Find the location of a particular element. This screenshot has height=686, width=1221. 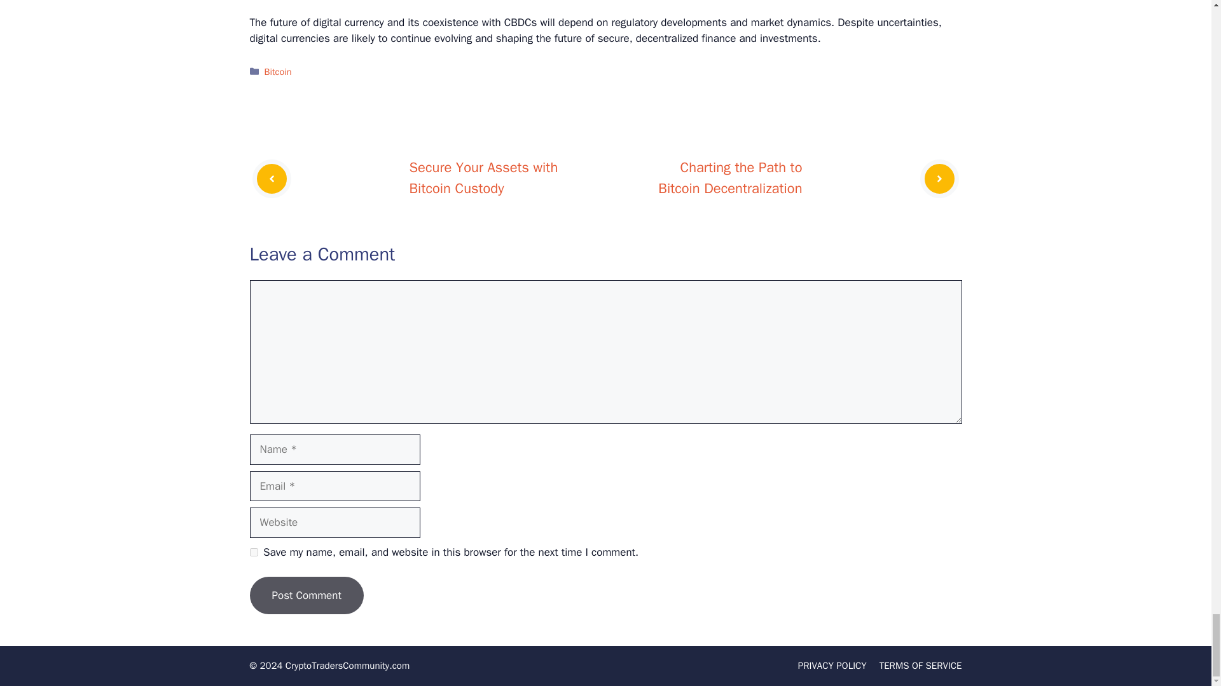

Bitcoin is located at coordinates (278, 71).